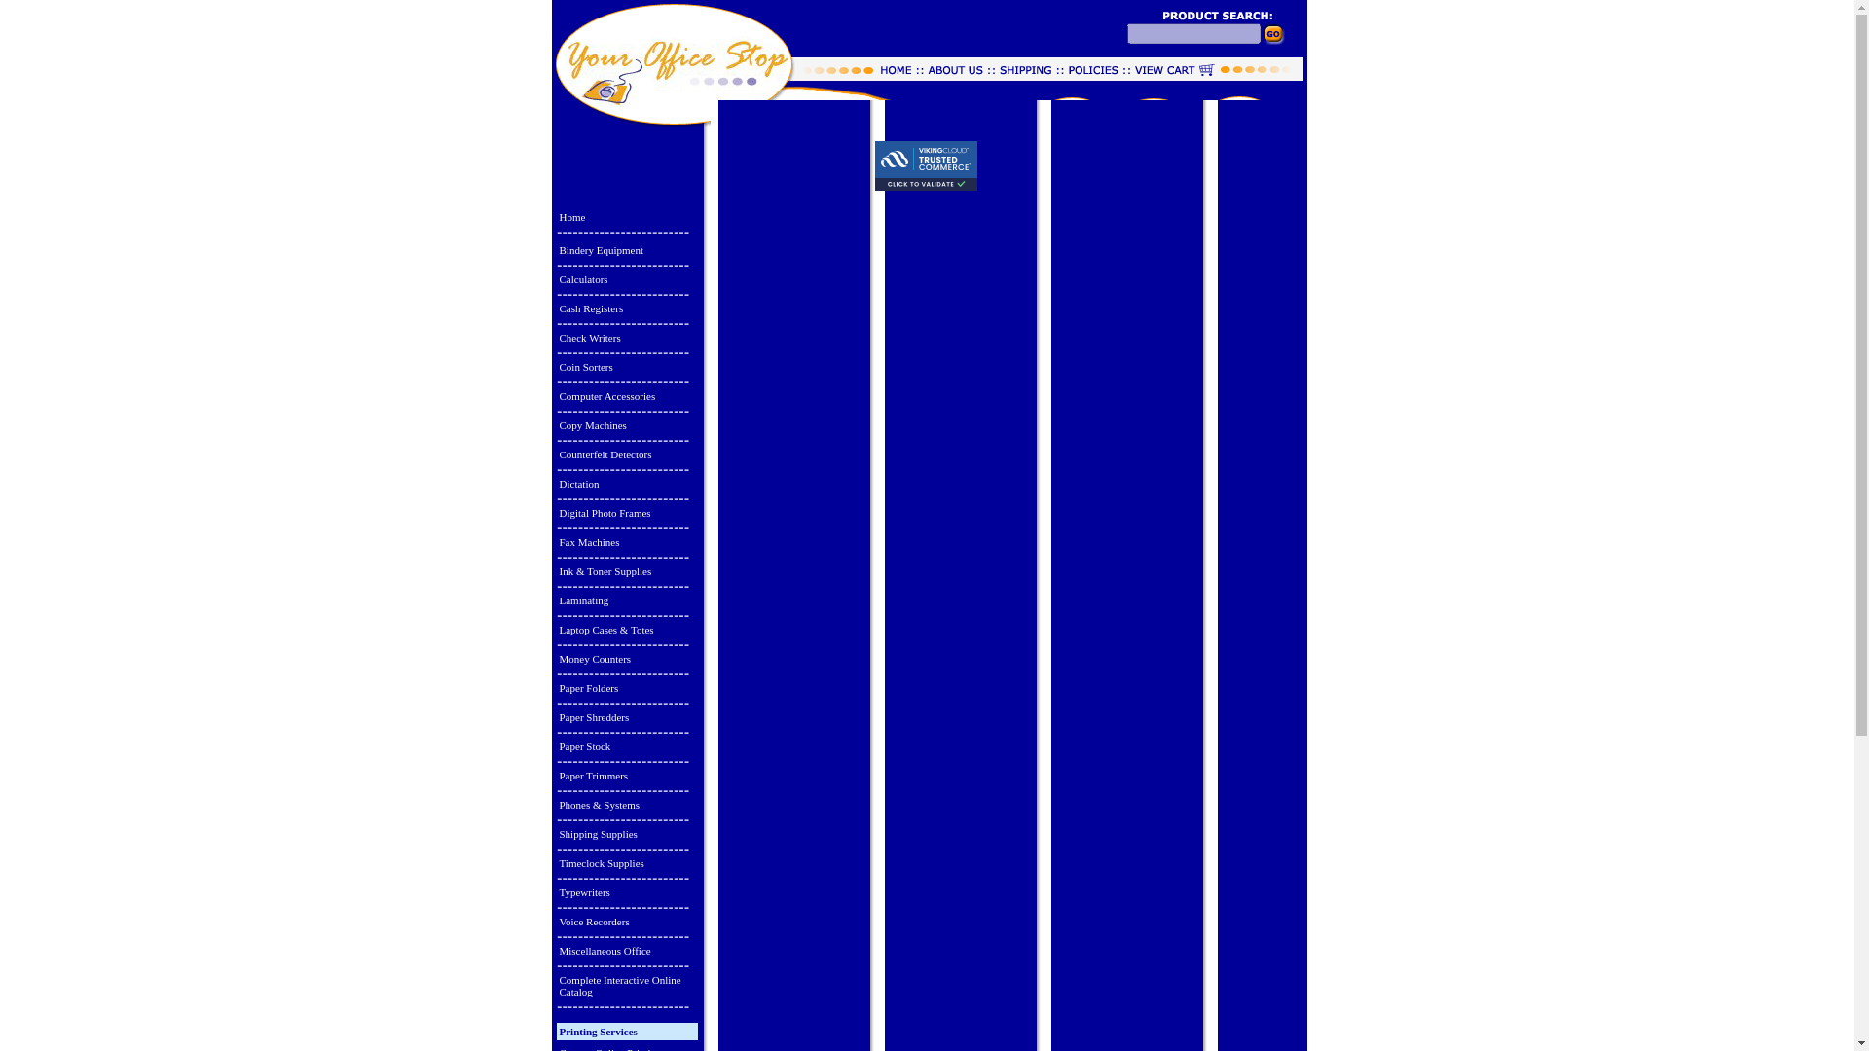 The image size is (1869, 1051). Describe the element at coordinates (626, 716) in the screenshot. I see `Paper Shredders` at that location.